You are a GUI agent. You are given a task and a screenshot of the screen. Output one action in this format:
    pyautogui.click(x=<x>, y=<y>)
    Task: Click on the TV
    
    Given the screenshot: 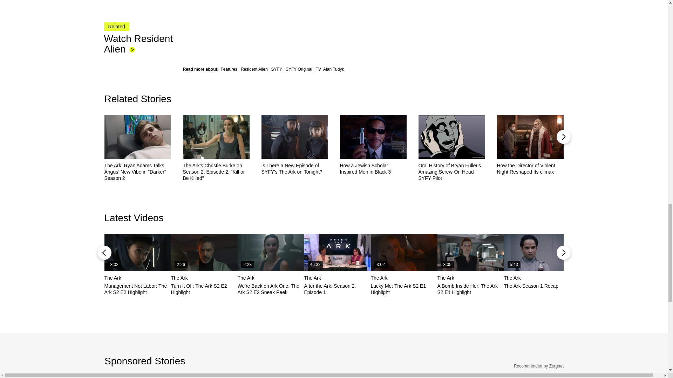 What is the action you would take?
    pyautogui.click(x=318, y=69)
    